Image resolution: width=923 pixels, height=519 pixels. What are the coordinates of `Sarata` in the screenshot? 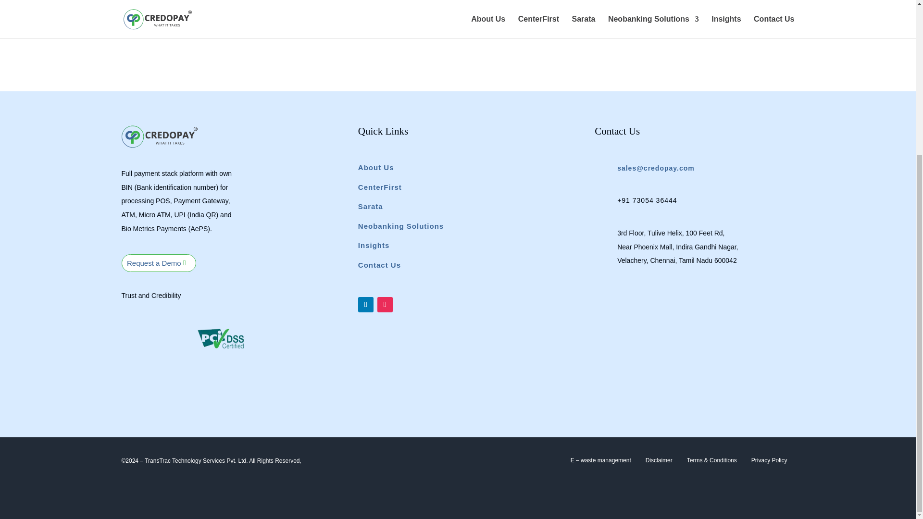 It's located at (370, 206).